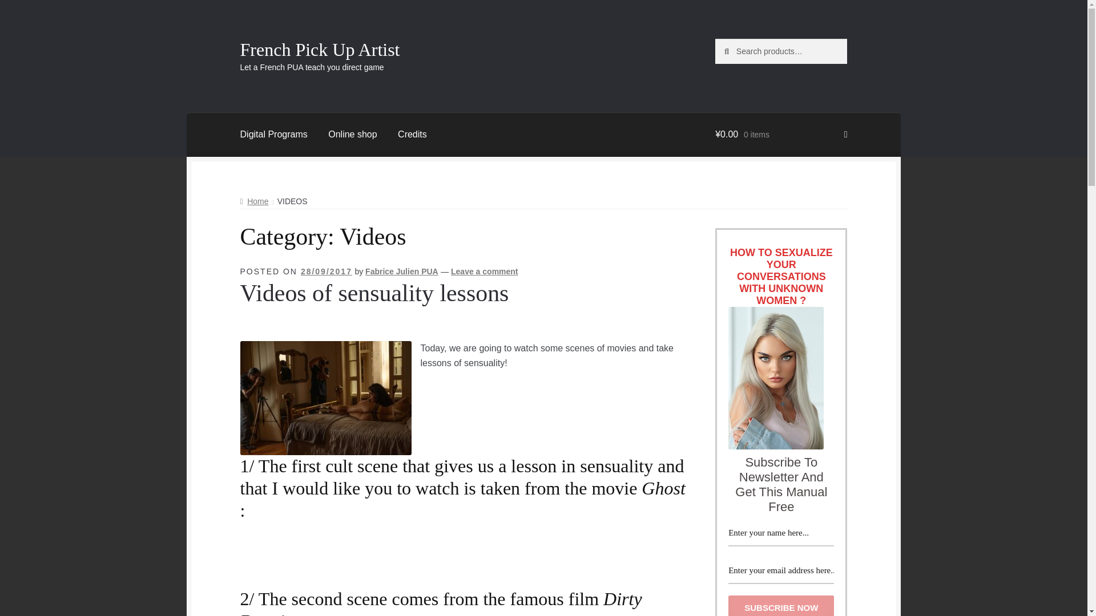 This screenshot has height=616, width=1096. I want to click on French Pick Up Artist, so click(320, 49).